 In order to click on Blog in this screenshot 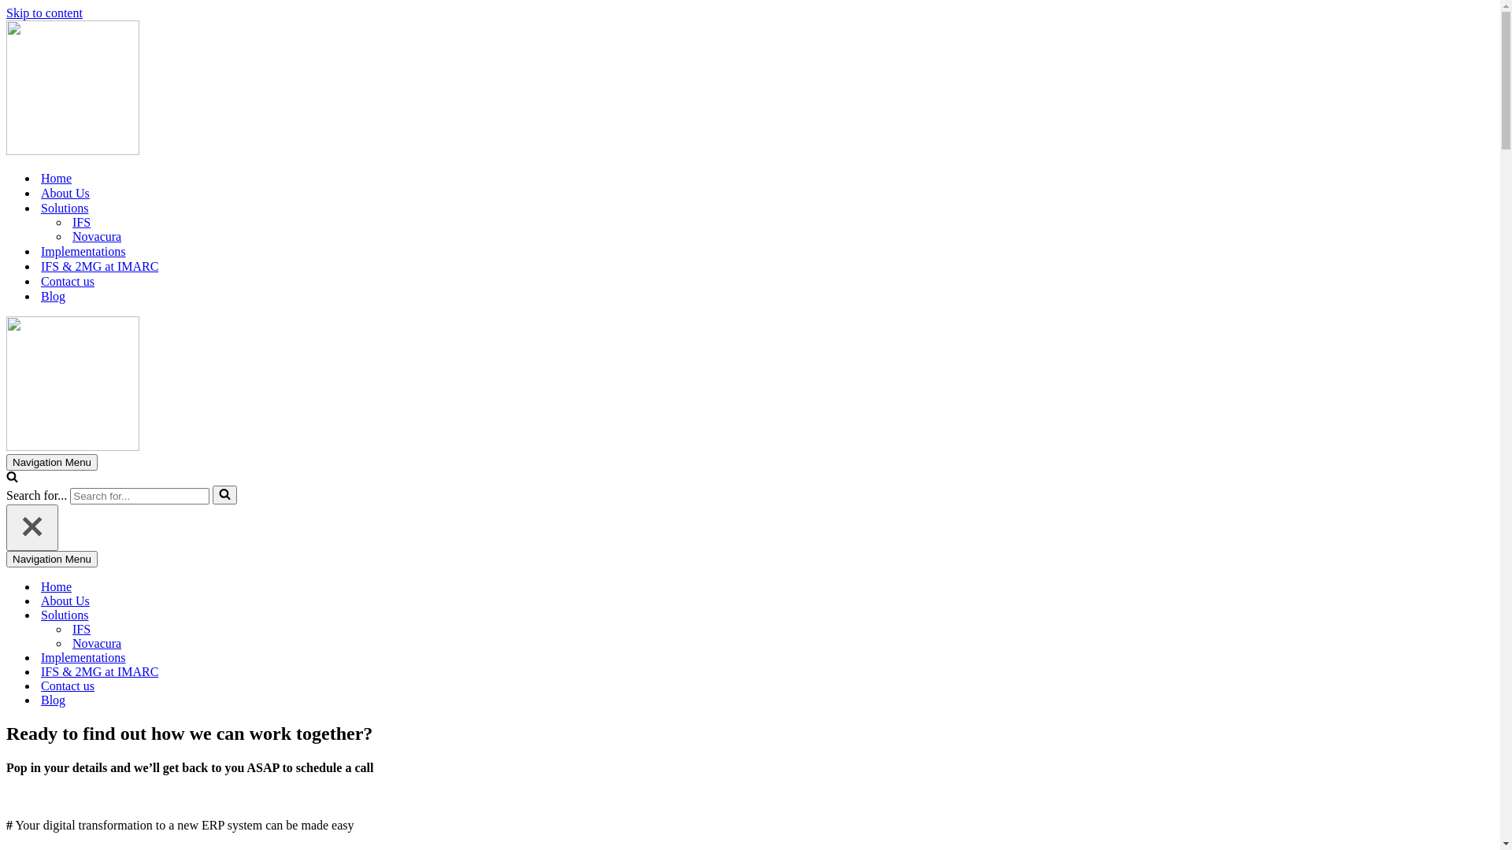, I will do `click(164, 700)`.